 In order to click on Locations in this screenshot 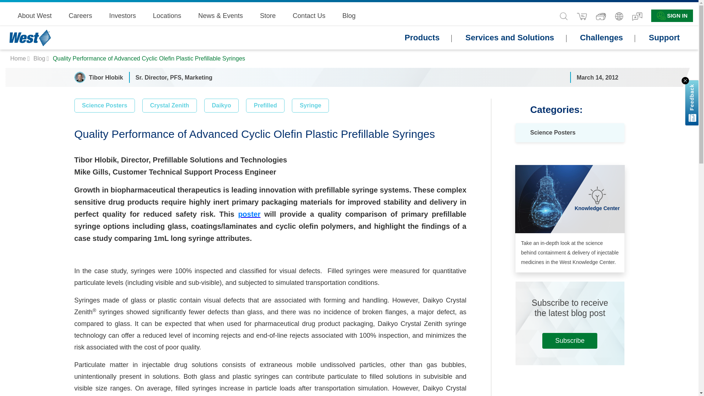, I will do `click(166, 15)`.